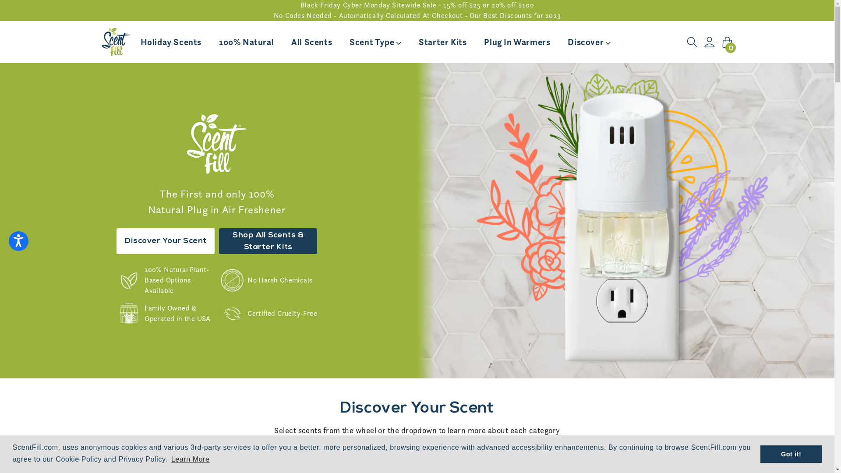 The height and width of the screenshot is (473, 841). Describe the element at coordinates (442, 42) in the screenshot. I see `Starter Kits` at that location.